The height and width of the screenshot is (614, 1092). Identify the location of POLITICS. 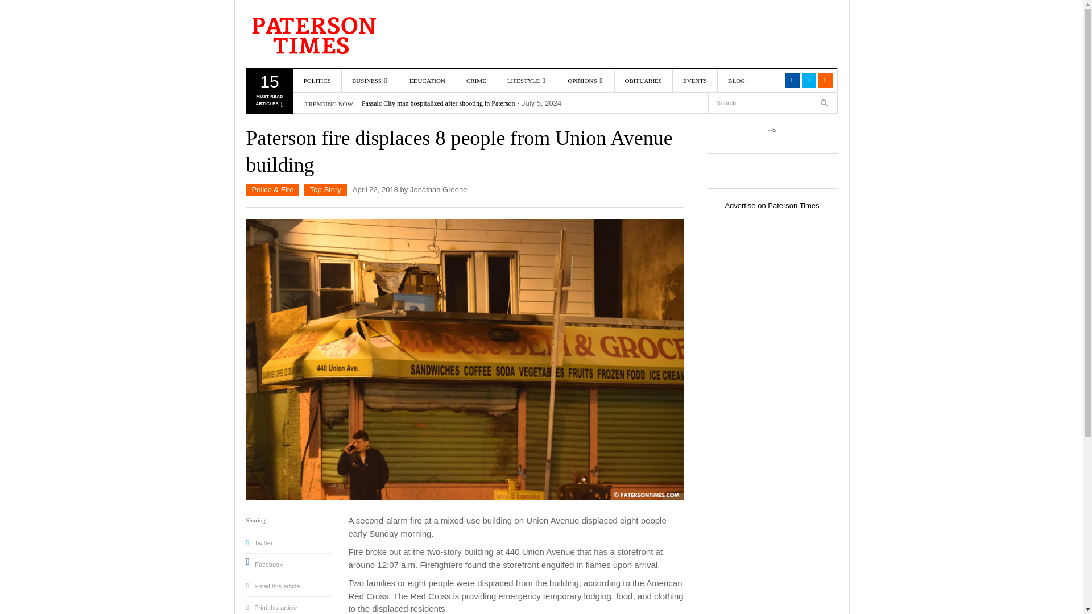
(317, 81).